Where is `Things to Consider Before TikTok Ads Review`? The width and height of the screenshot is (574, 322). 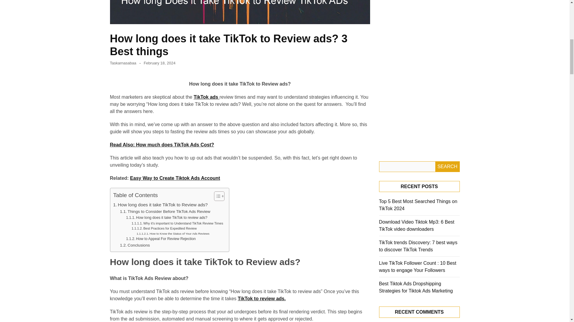
Things to Consider Before TikTok Ads Review is located at coordinates (165, 212).